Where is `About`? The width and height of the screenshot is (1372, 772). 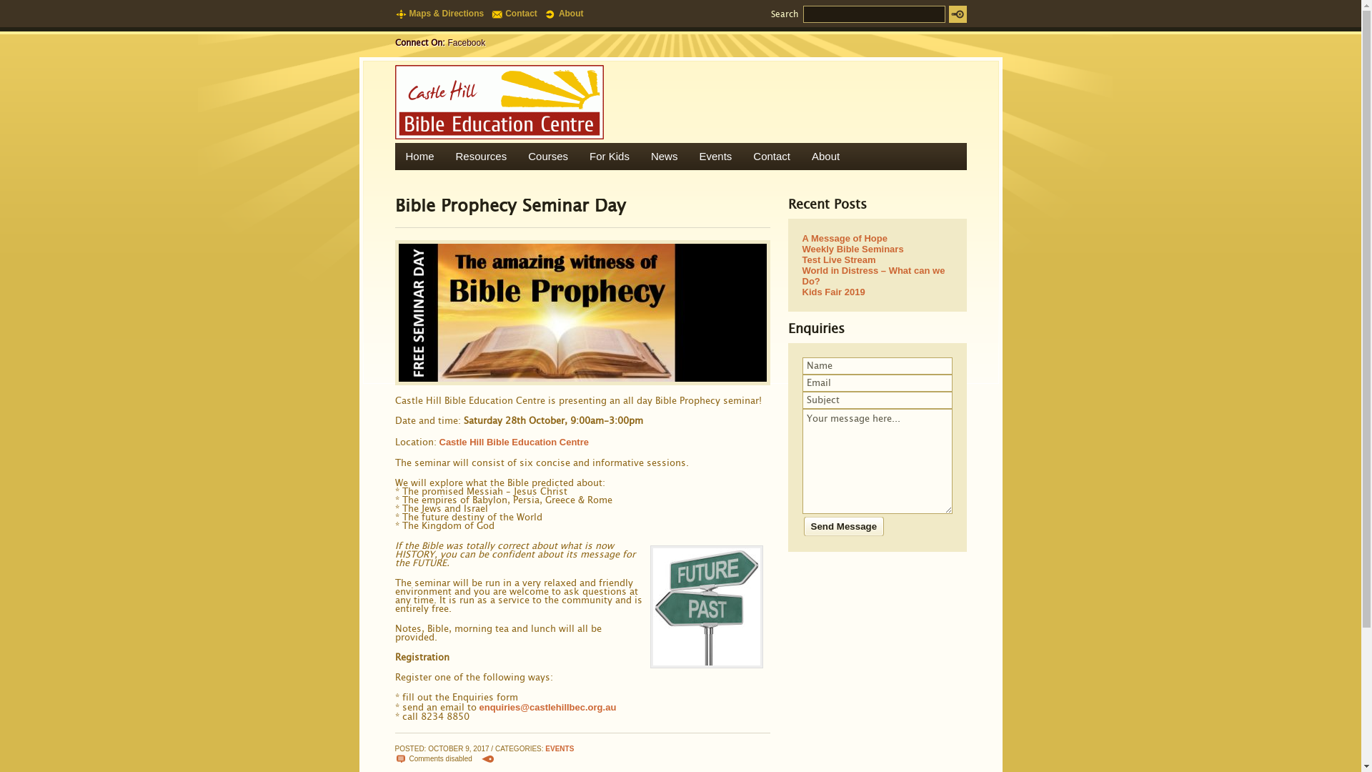 About is located at coordinates (567, 14).